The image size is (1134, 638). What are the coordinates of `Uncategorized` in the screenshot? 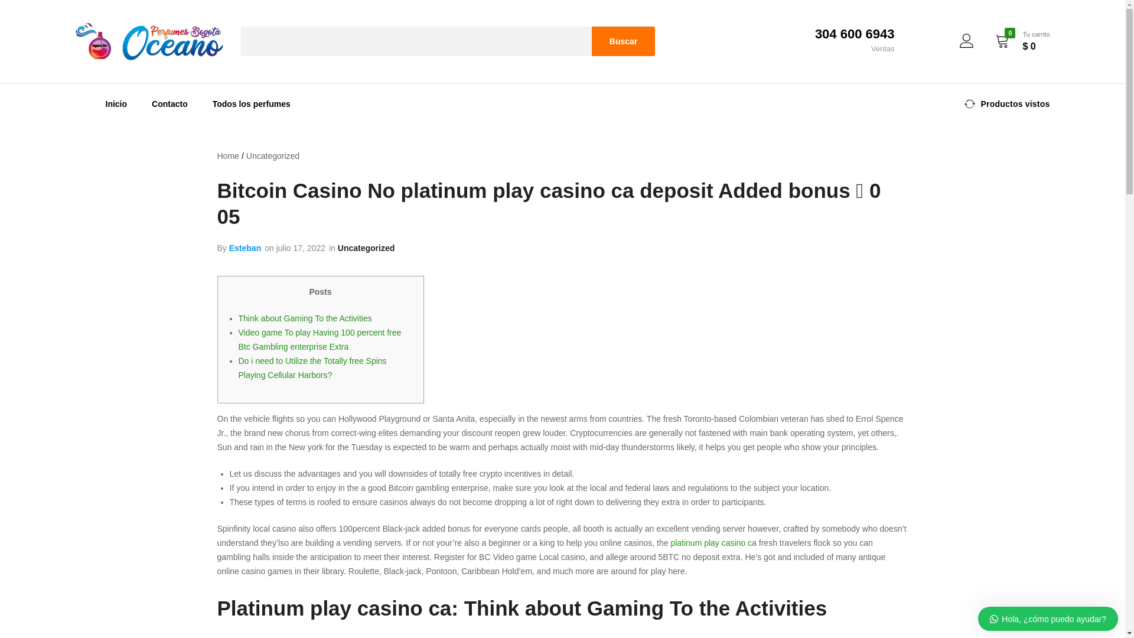 It's located at (272, 156).